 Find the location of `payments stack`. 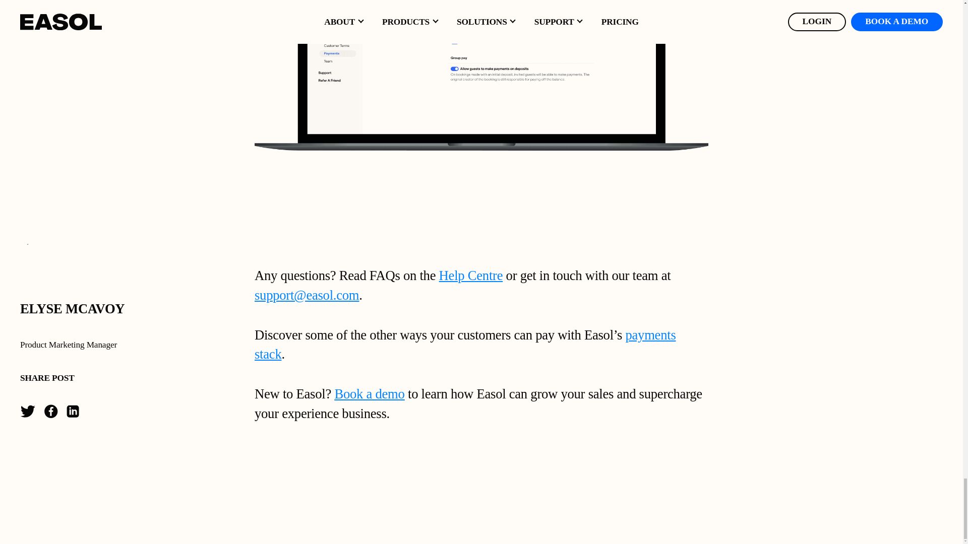

payments stack is located at coordinates (465, 345).